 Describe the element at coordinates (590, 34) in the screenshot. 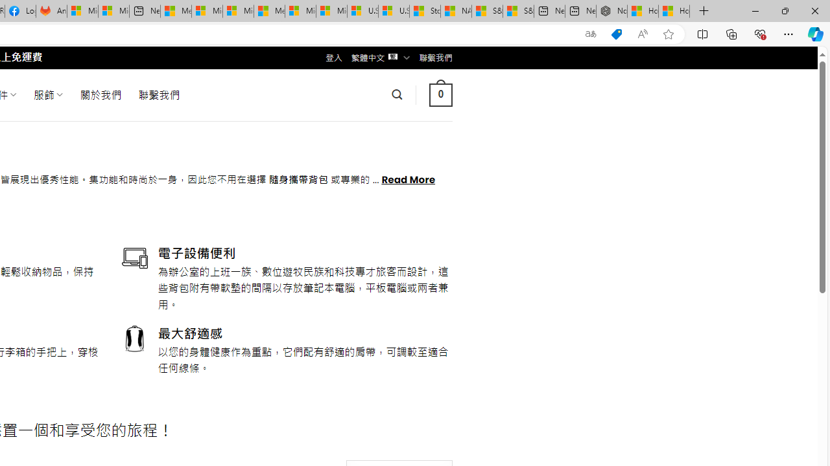

I see `Show translate options` at that location.